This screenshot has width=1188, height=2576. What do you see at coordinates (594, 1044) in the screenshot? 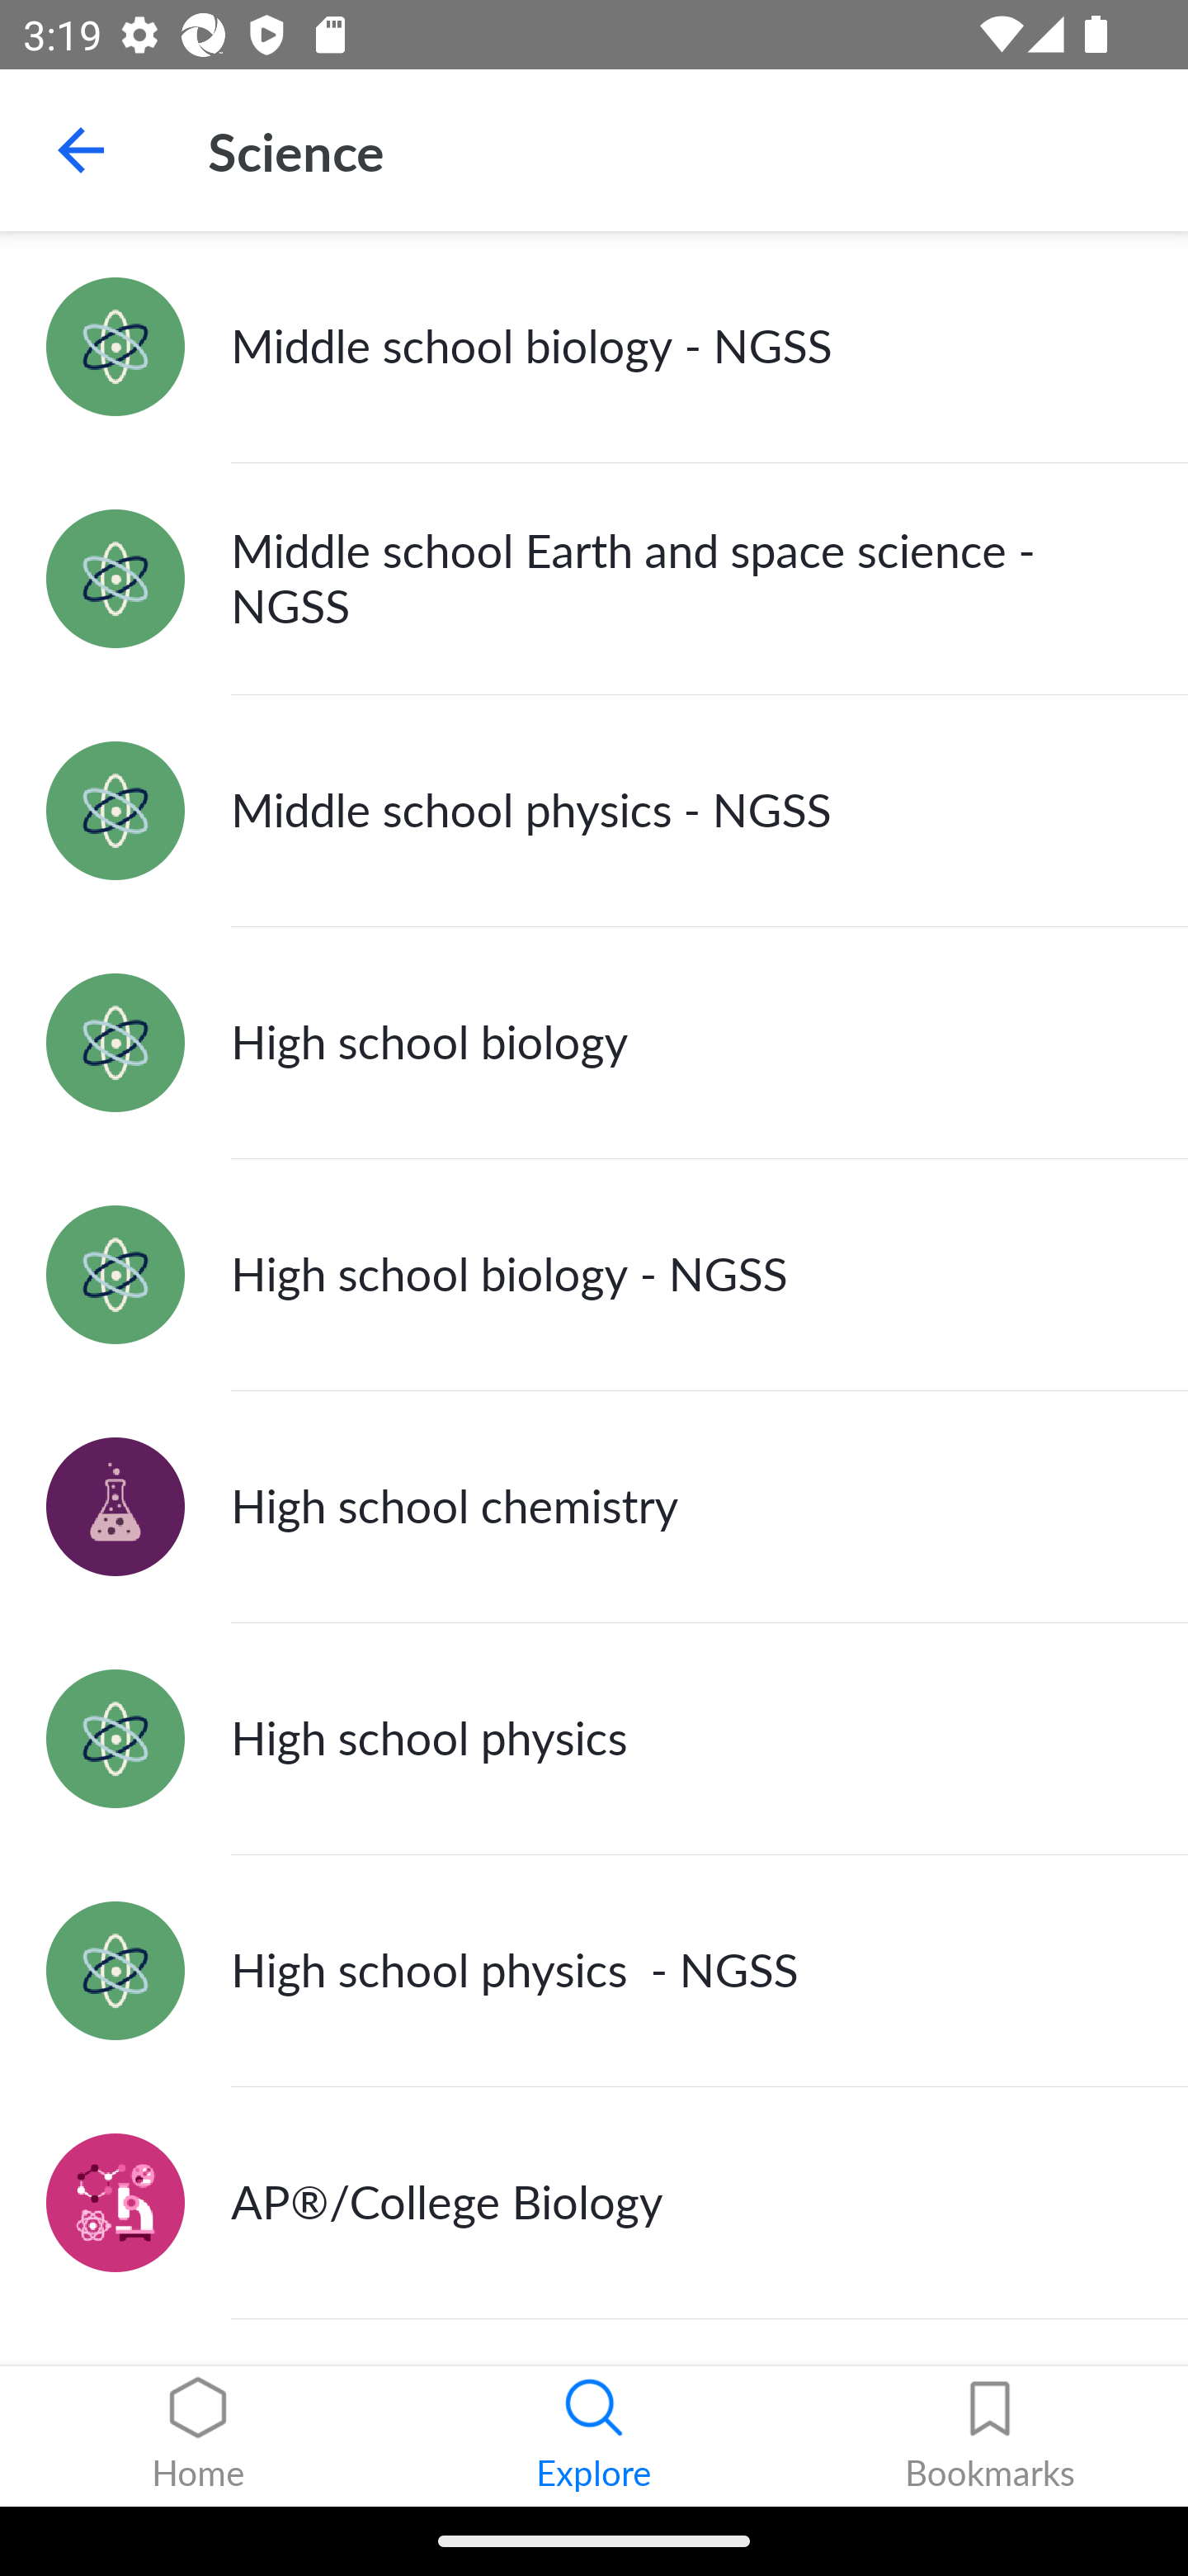
I see `High school biology` at bounding box center [594, 1044].